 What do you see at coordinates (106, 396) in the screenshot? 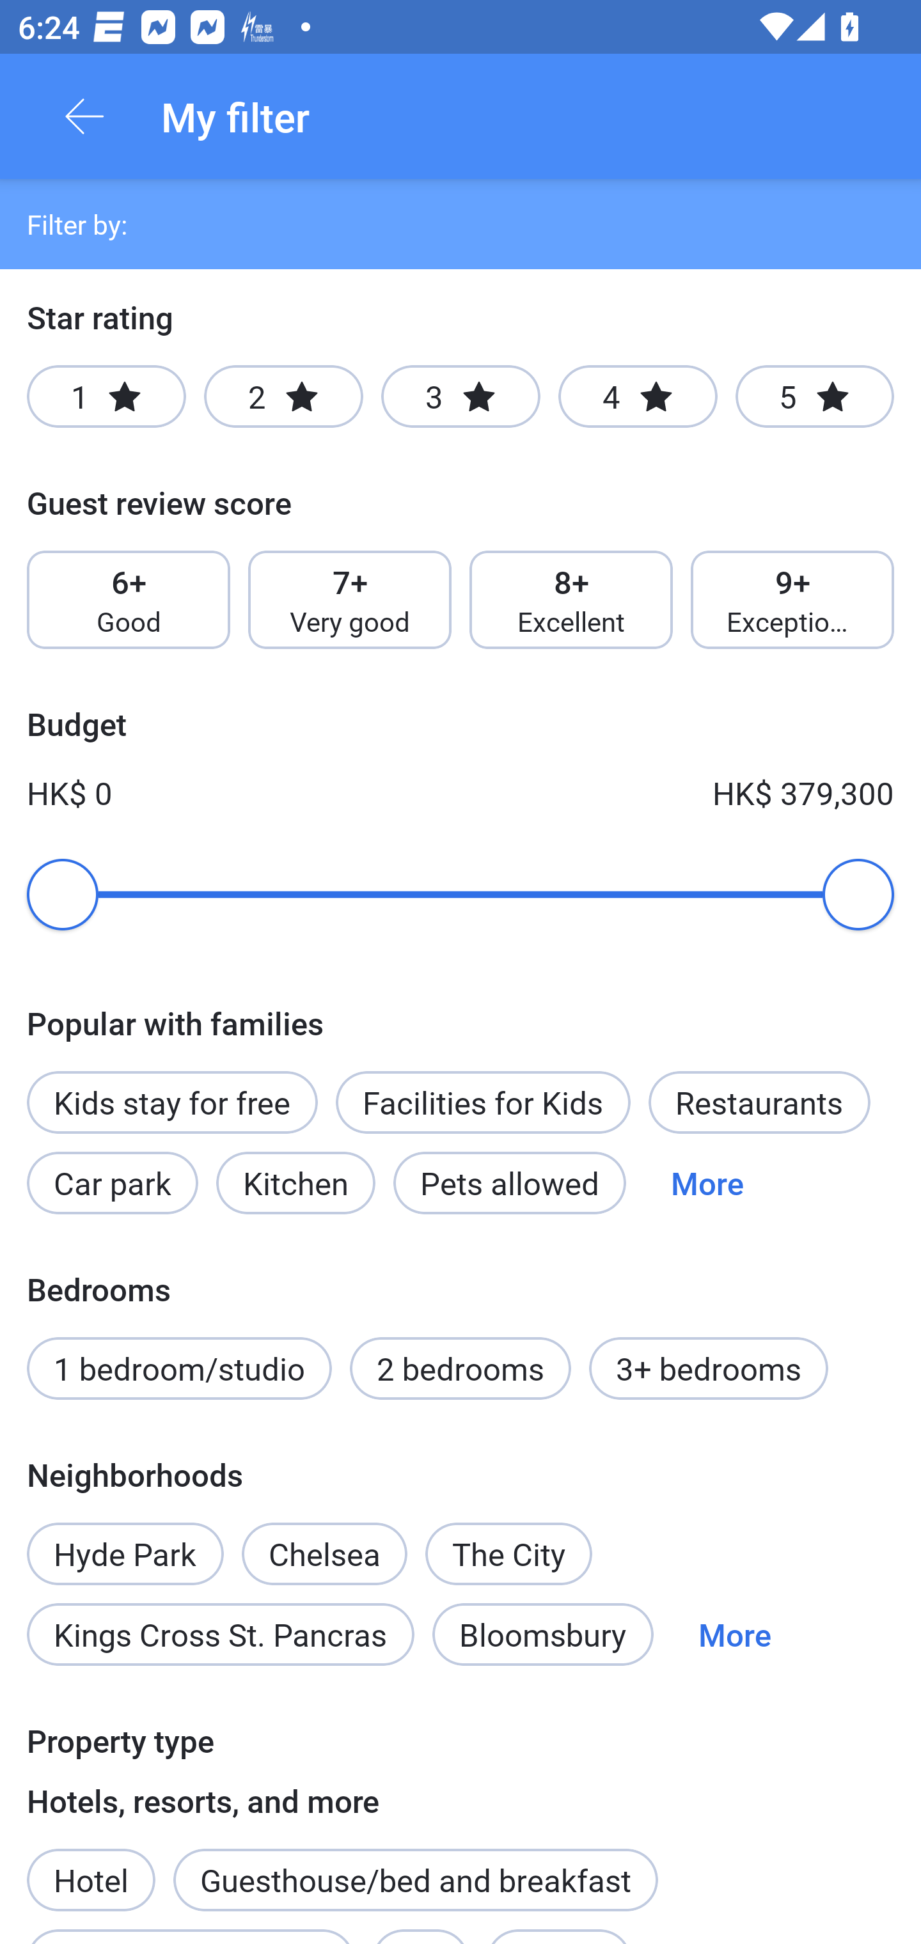
I see `1` at bounding box center [106, 396].